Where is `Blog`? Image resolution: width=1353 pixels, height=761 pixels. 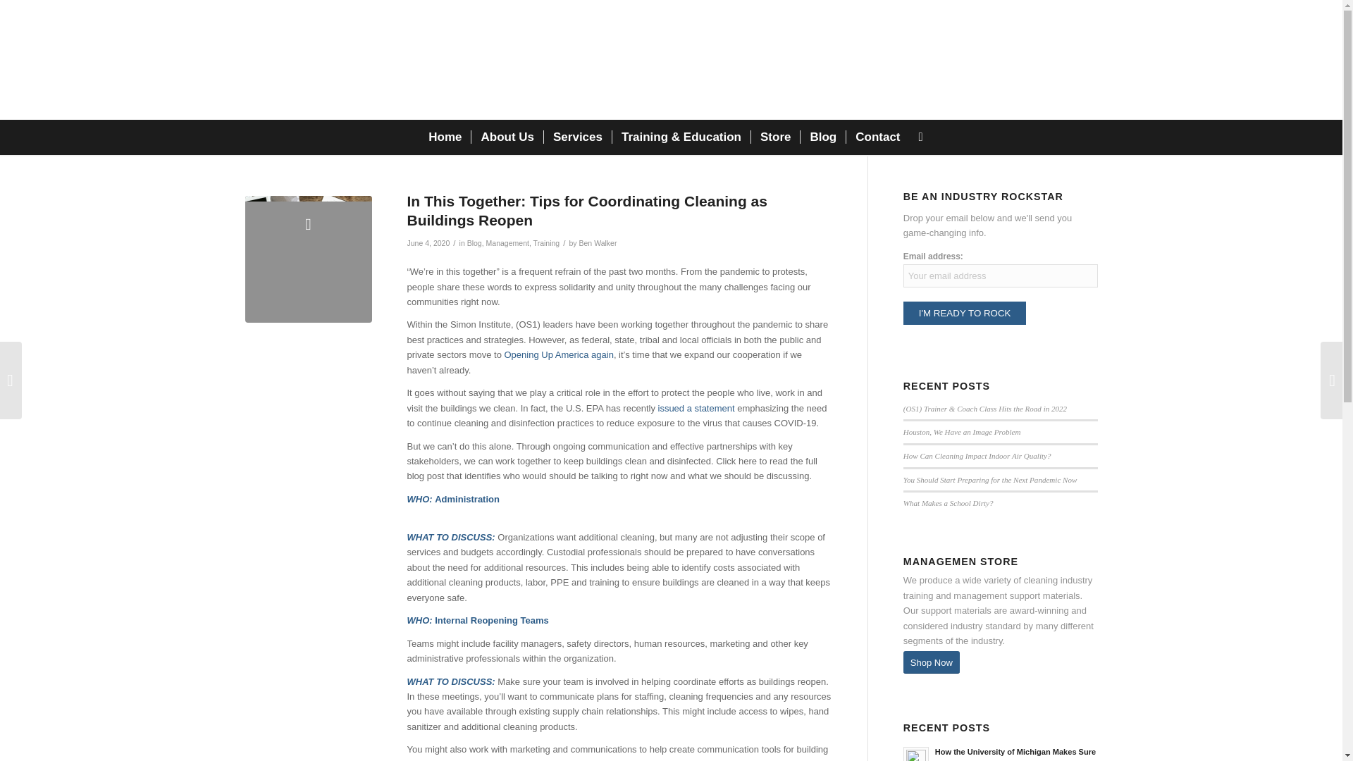
Blog is located at coordinates (474, 243).